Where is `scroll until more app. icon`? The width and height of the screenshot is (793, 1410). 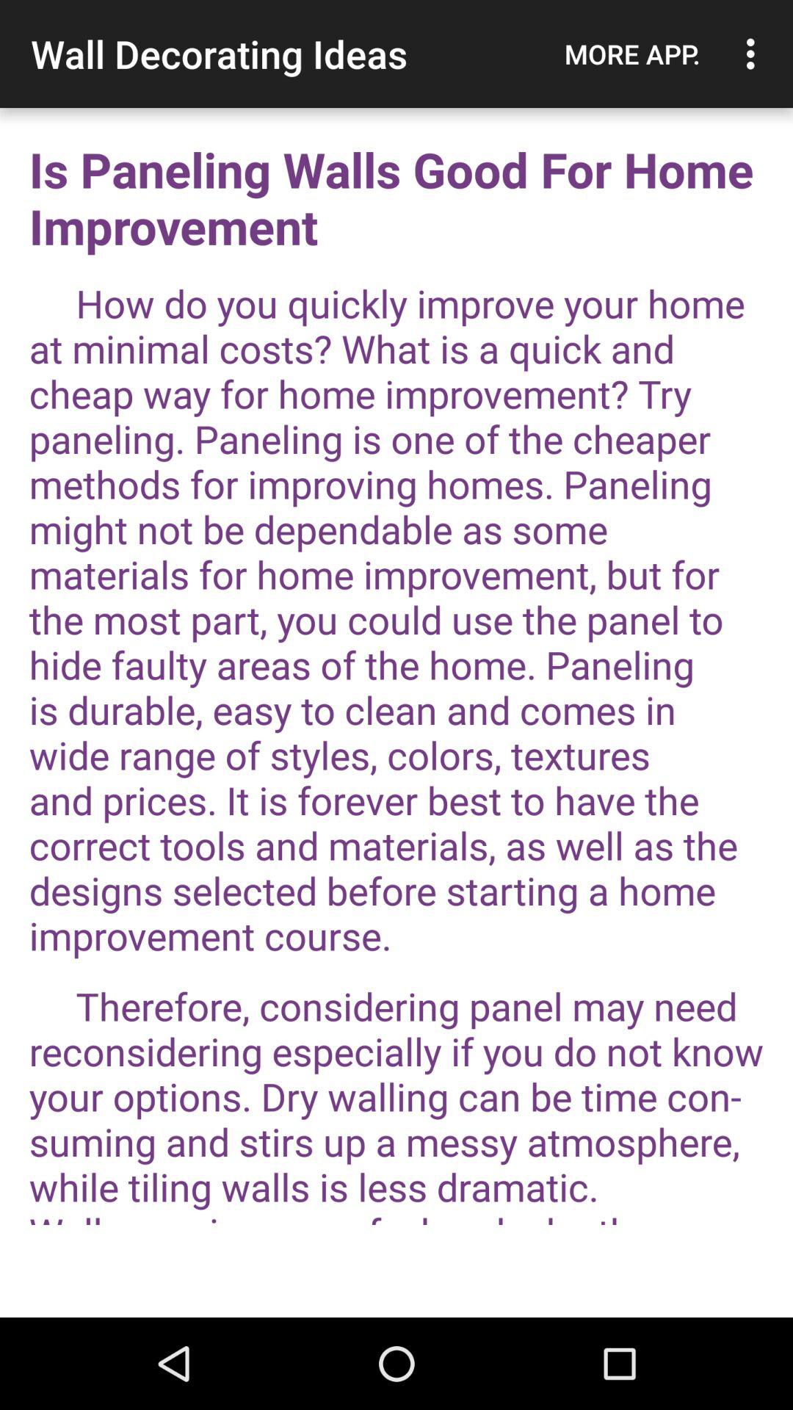 scroll until more app. icon is located at coordinates (632, 54).